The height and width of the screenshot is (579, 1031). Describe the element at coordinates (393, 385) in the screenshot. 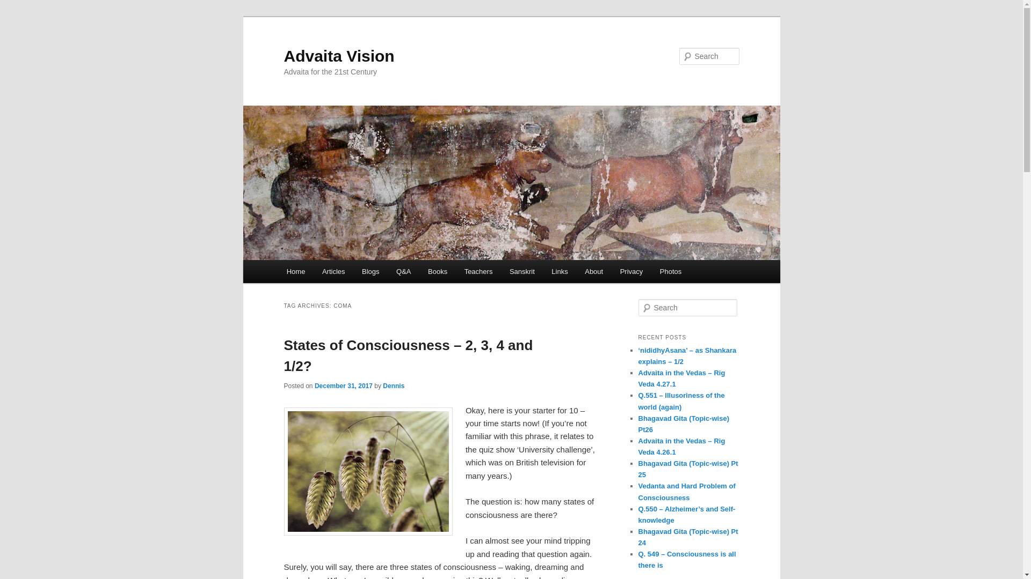

I see `View all posts by Dennis` at that location.